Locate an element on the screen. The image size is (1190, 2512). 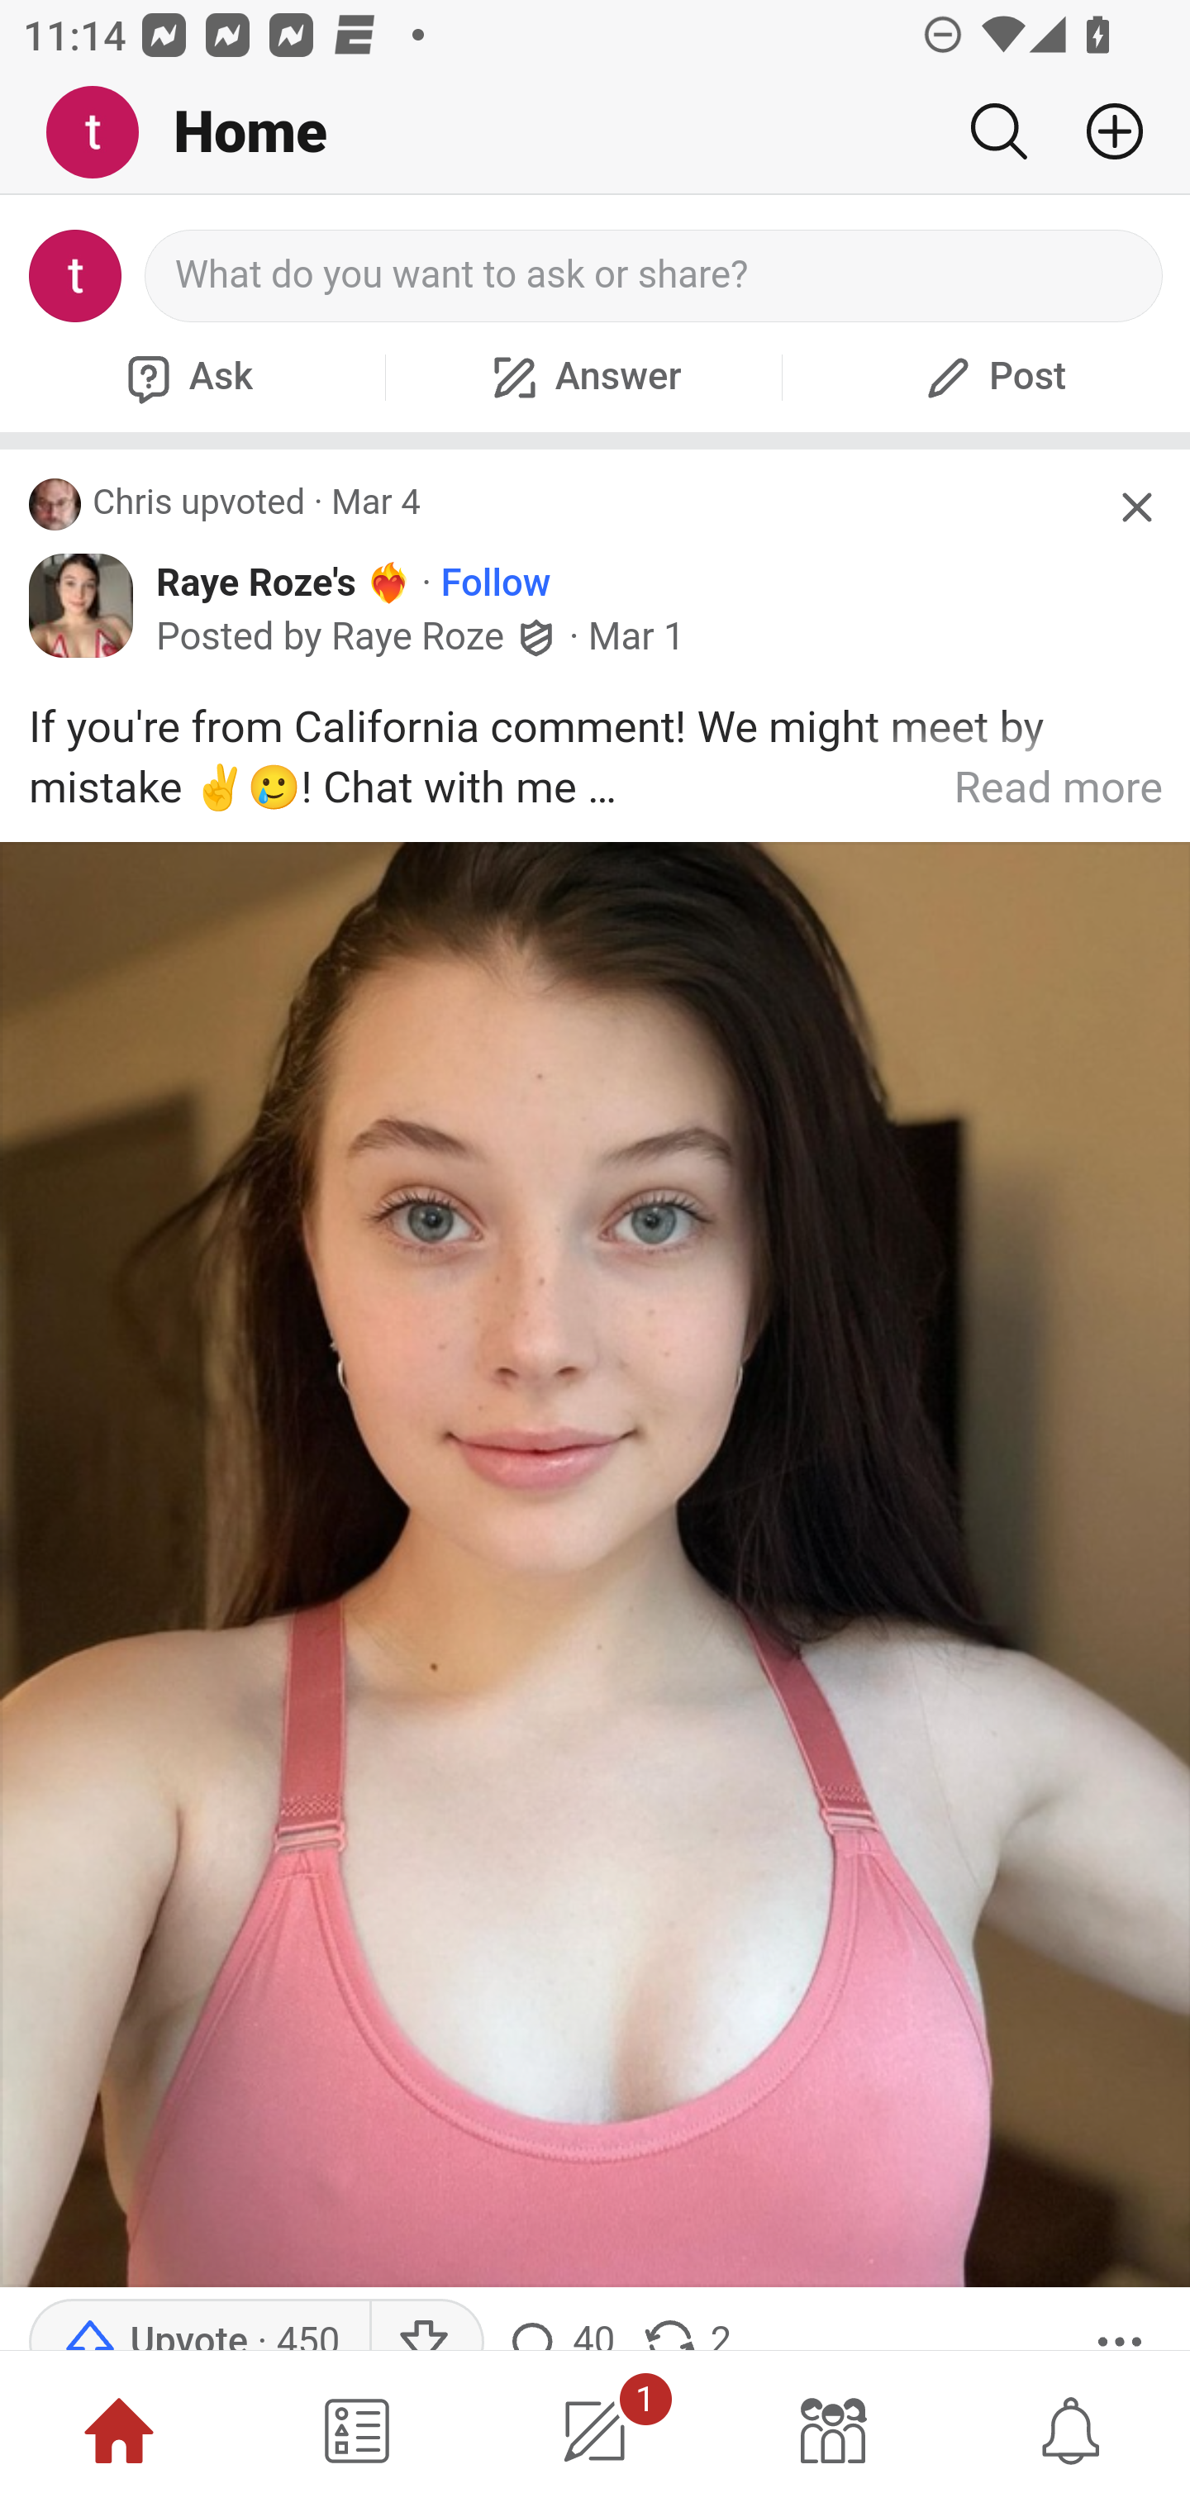
1 is located at coordinates (595, 2431).